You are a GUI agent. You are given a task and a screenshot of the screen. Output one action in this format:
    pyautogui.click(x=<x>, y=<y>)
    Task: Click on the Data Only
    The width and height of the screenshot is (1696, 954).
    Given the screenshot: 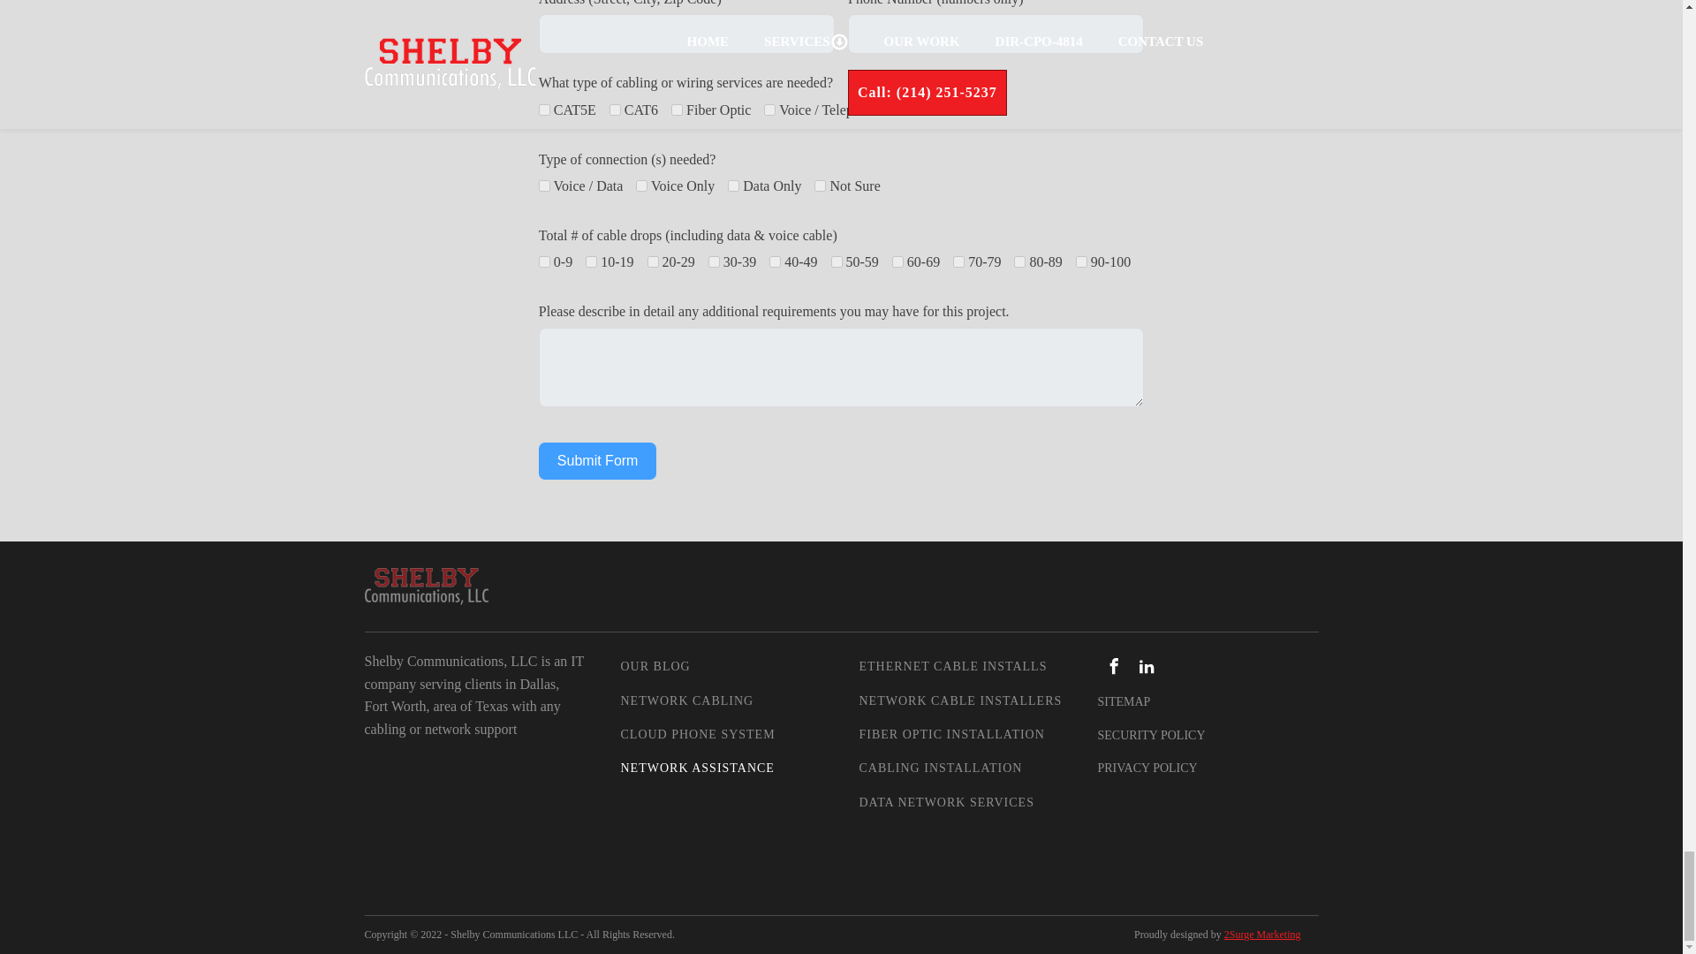 What is the action you would take?
    pyautogui.click(x=733, y=185)
    